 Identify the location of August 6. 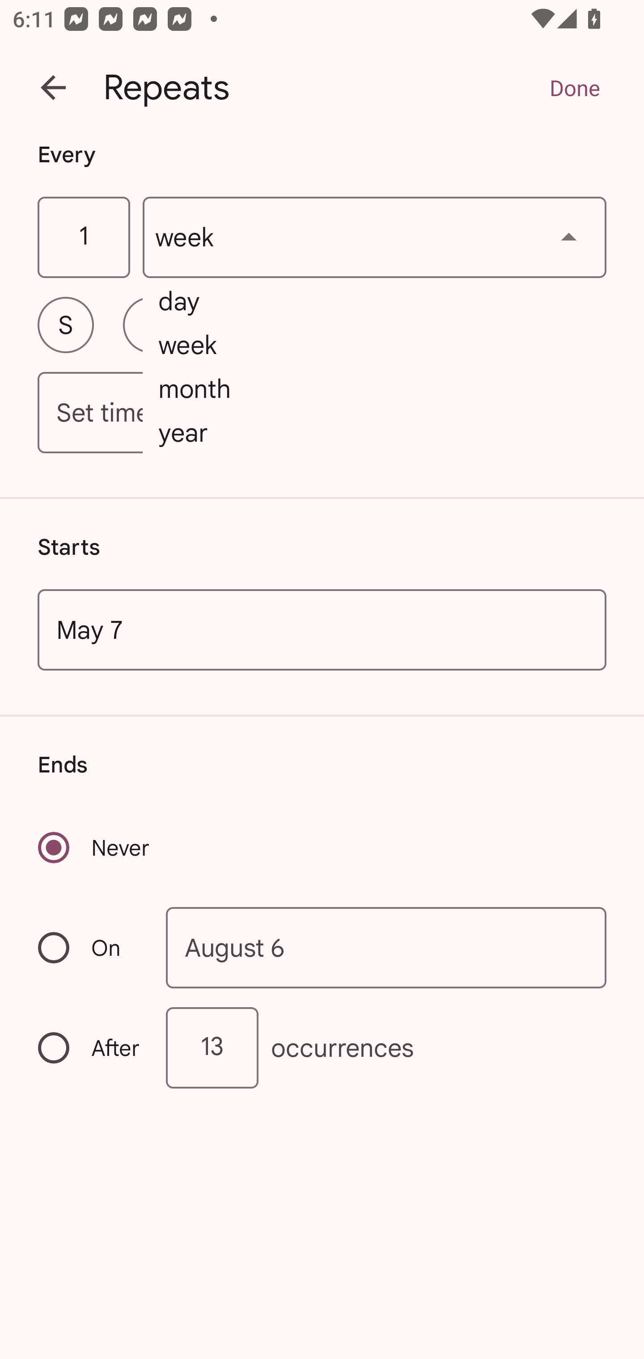
(386, 947).